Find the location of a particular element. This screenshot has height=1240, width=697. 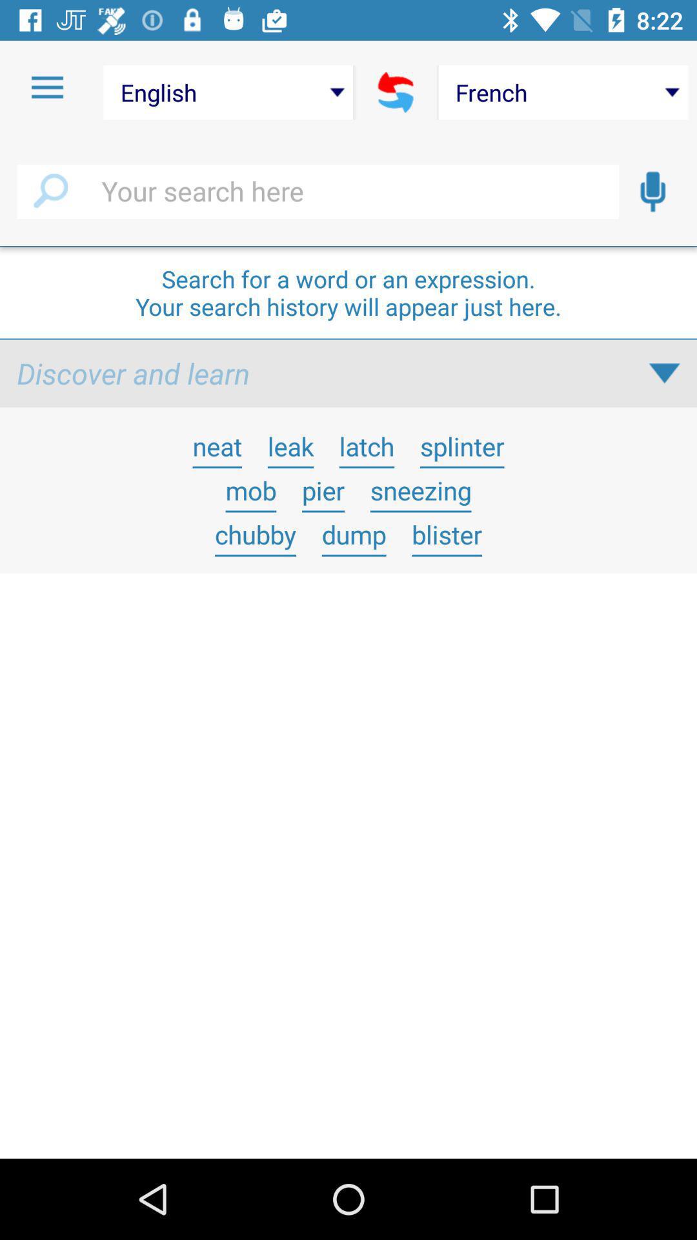

open microphone is located at coordinates (652, 192).